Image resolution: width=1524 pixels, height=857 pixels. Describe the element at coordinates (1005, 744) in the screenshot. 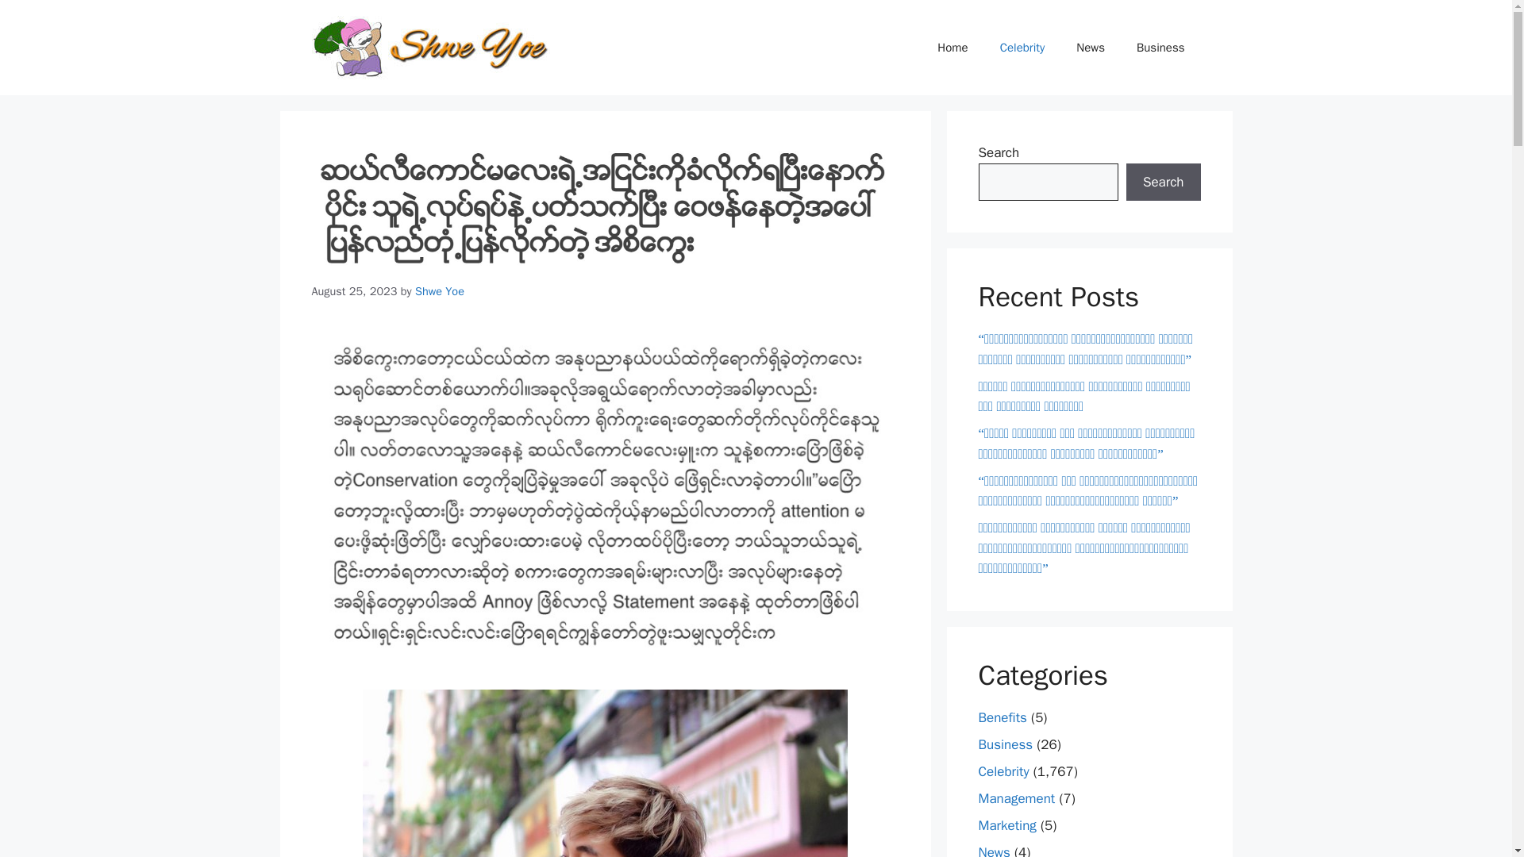

I see `Business` at that location.